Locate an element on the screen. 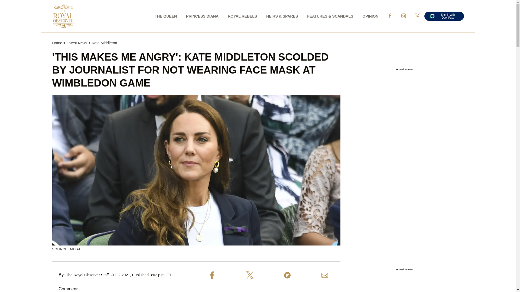  Kate Middleton is located at coordinates (105, 43).